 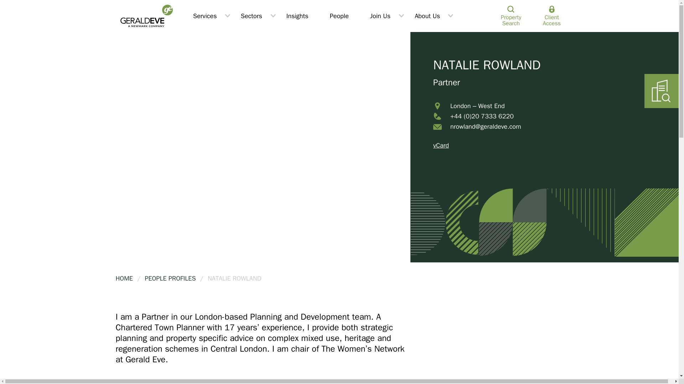 I want to click on Services, so click(x=206, y=16).